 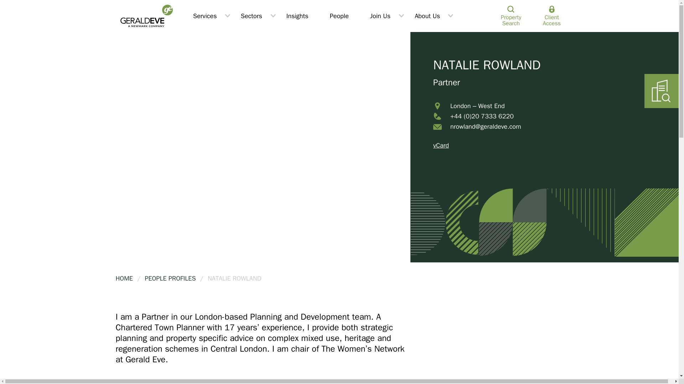 I want to click on Services, so click(x=206, y=16).